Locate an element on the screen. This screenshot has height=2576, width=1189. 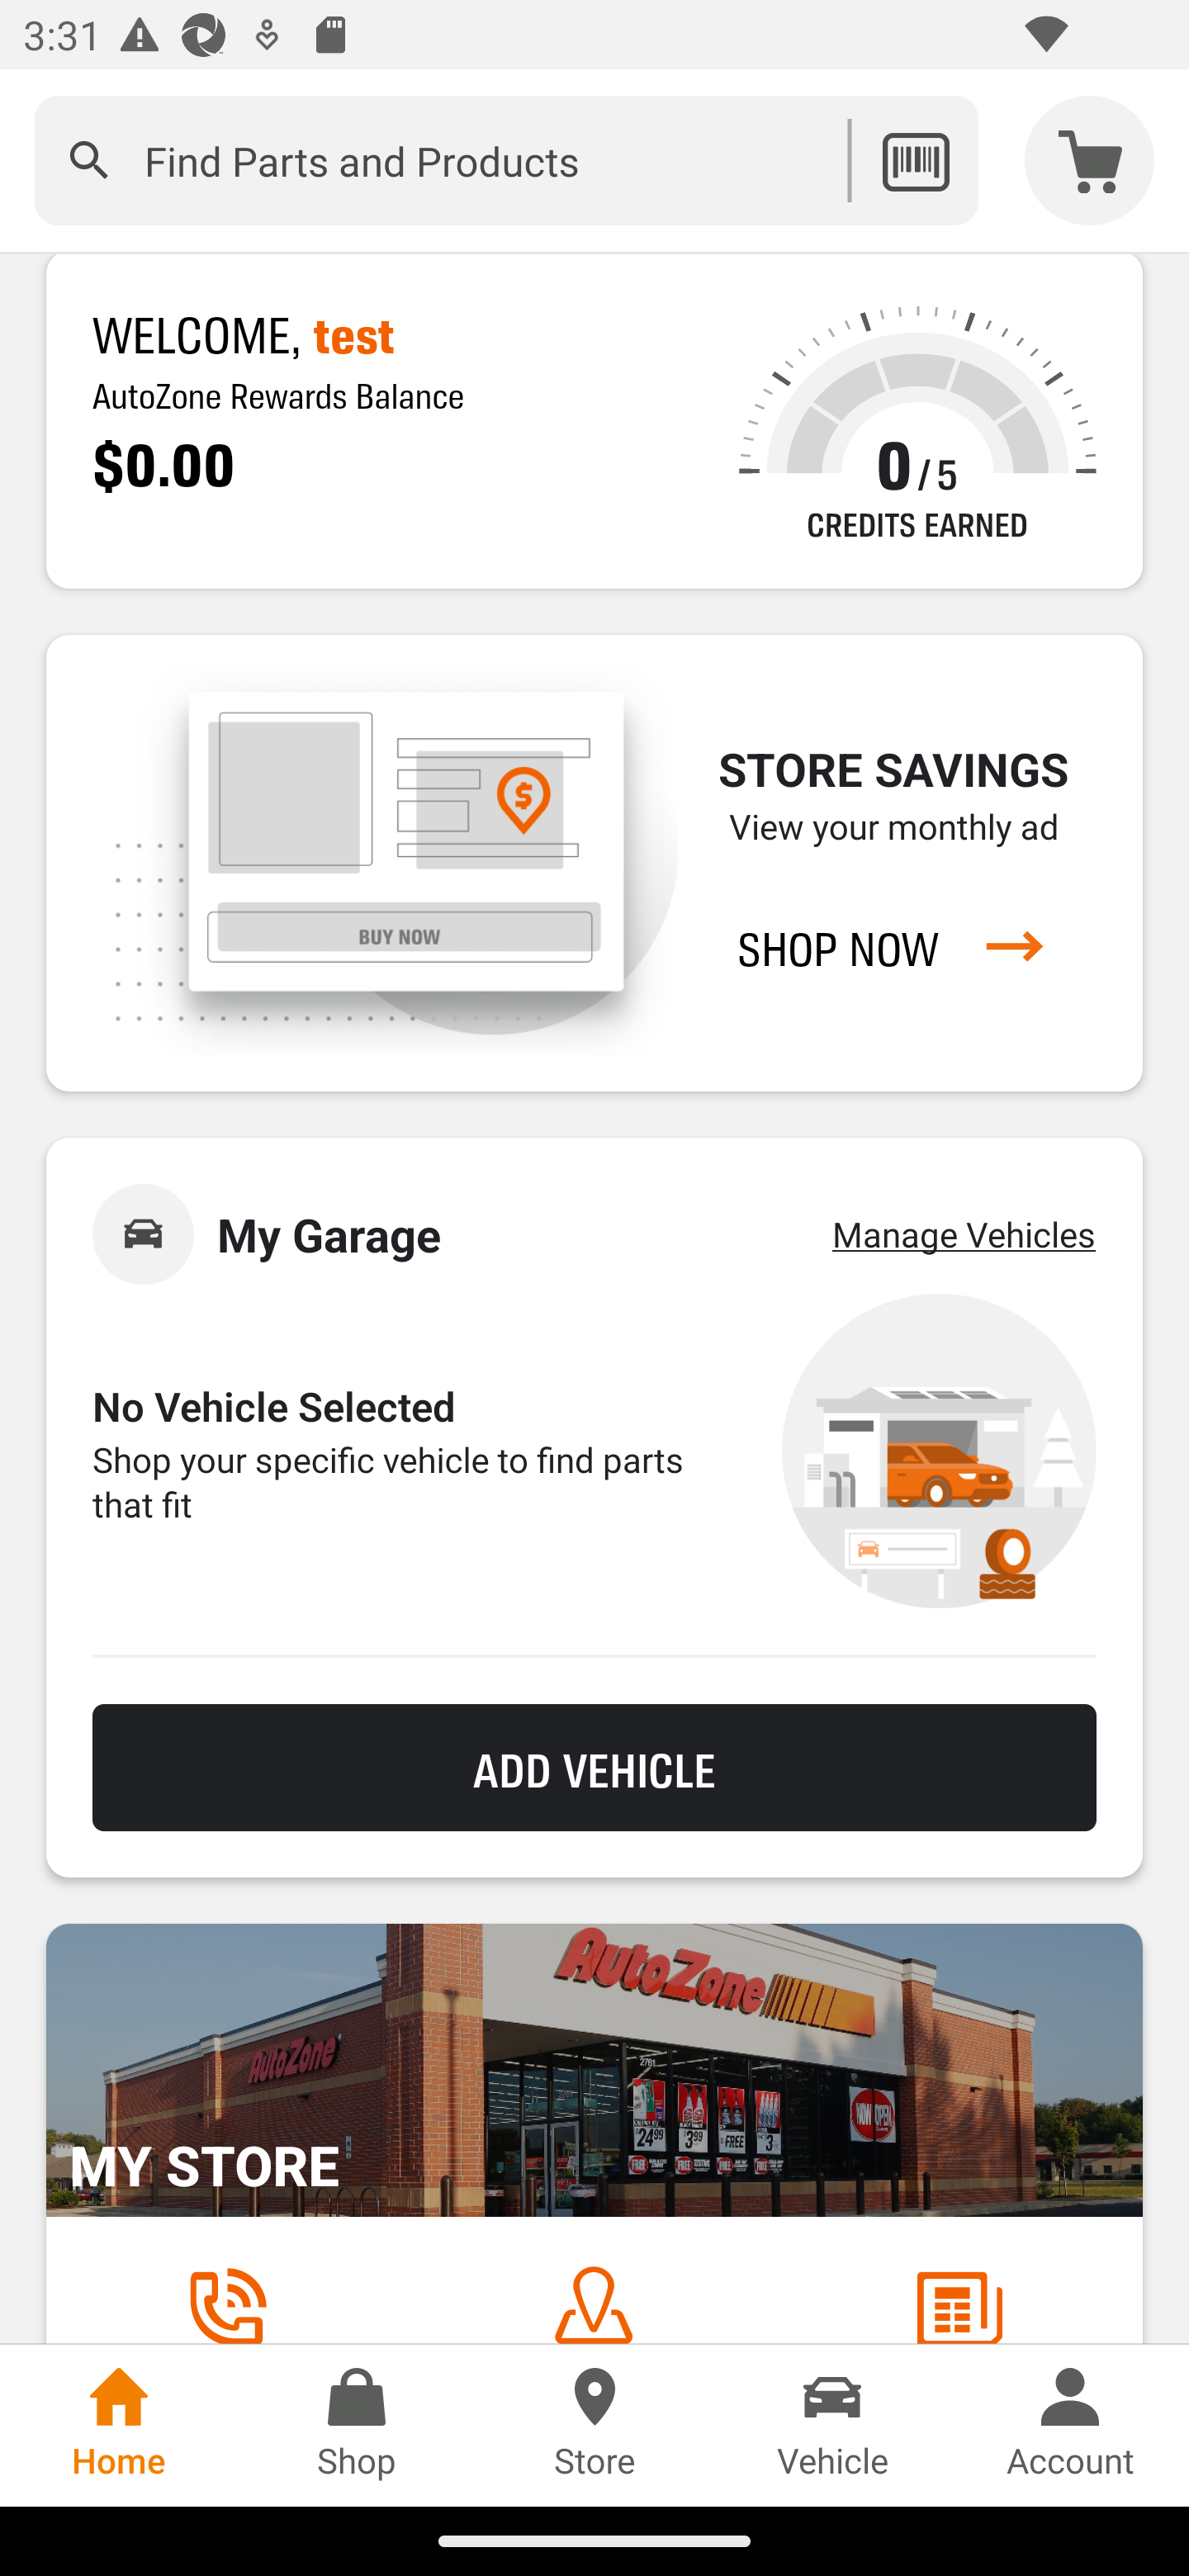
Home is located at coordinates (119, 2425).